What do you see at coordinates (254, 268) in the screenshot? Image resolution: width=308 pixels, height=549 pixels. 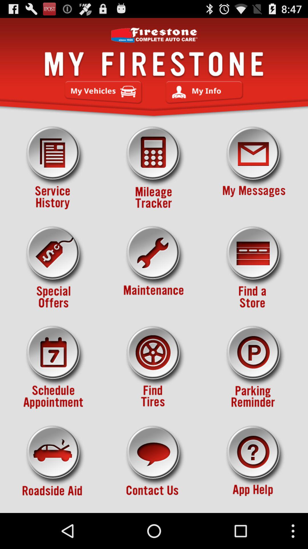 I see `find a store` at bounding box center [254, 268].